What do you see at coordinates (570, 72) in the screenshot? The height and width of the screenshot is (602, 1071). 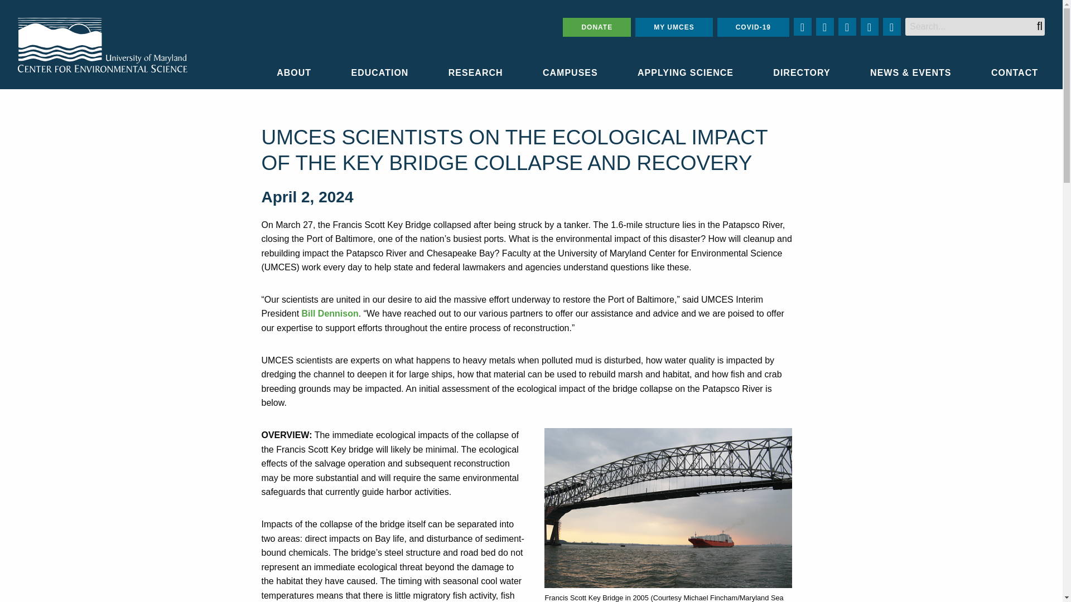 I see `CAMPUSES` at bounding box center [570, 72].